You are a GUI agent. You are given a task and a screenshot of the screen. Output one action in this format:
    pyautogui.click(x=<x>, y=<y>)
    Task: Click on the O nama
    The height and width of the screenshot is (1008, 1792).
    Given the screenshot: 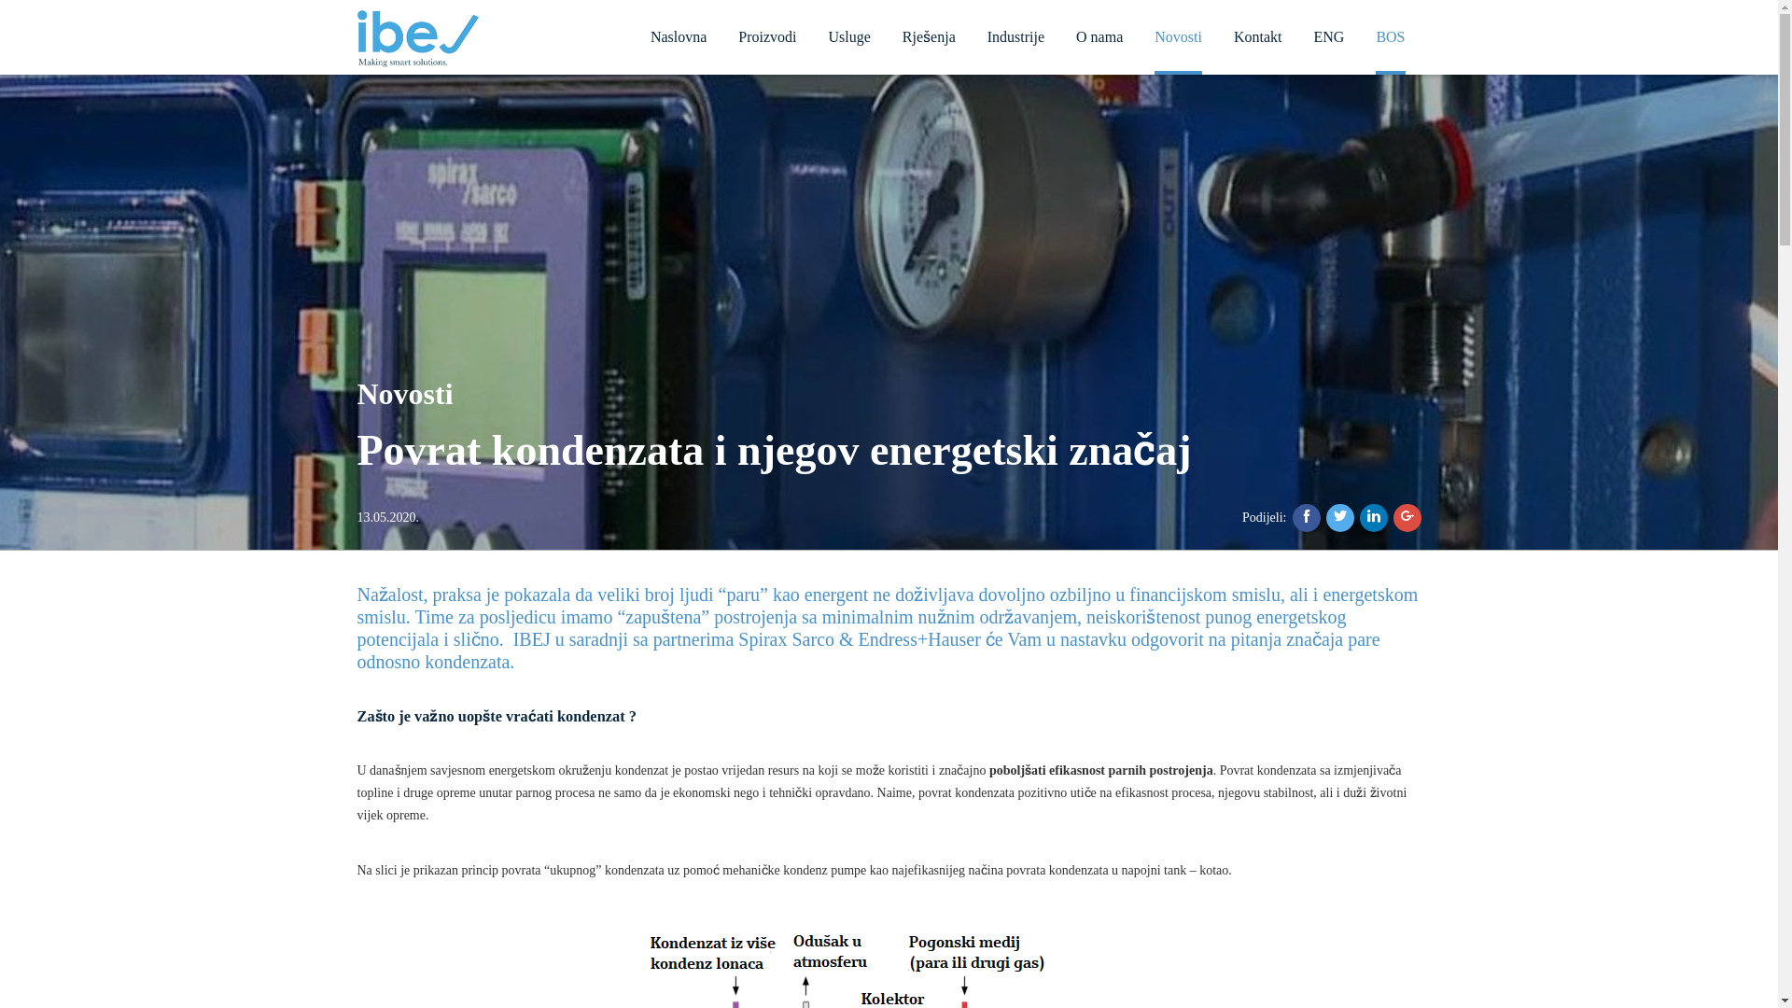 What is the action you would take?
    pyautogui.click(x=1099, y=35)
    